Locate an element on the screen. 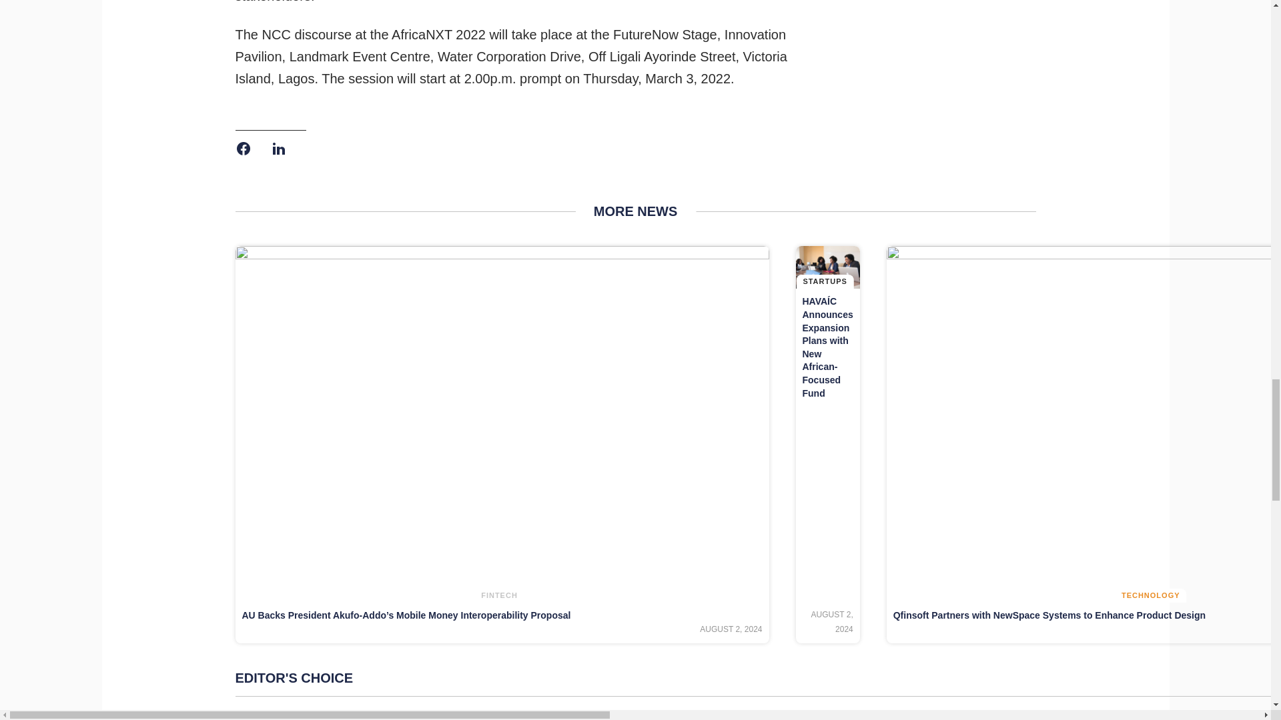  EDITOR'S CHOICE is located at coordinates (758, 678).